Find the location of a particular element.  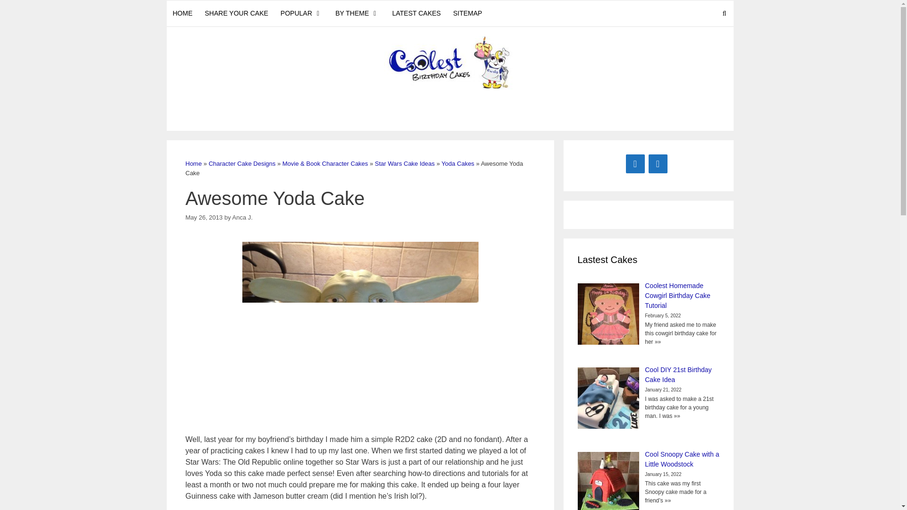

View all posts by Anca J. is located at coordinates (242, 217).